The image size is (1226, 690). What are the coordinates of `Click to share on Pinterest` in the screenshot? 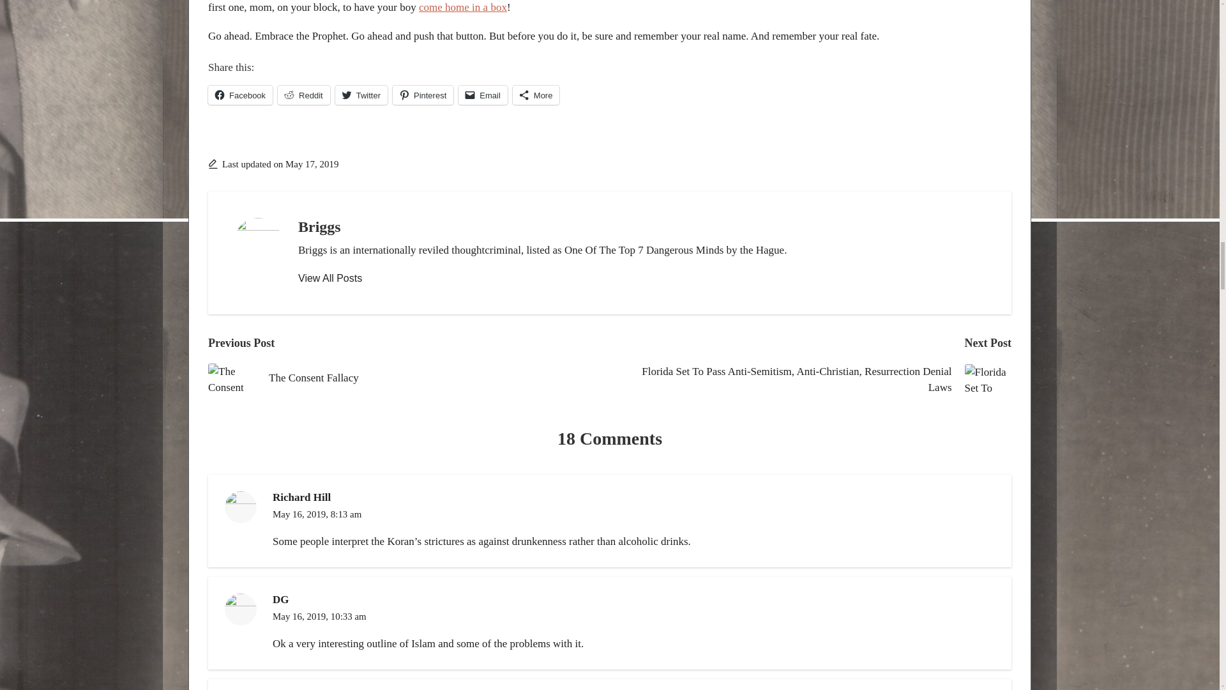 It's located at (423, 95).